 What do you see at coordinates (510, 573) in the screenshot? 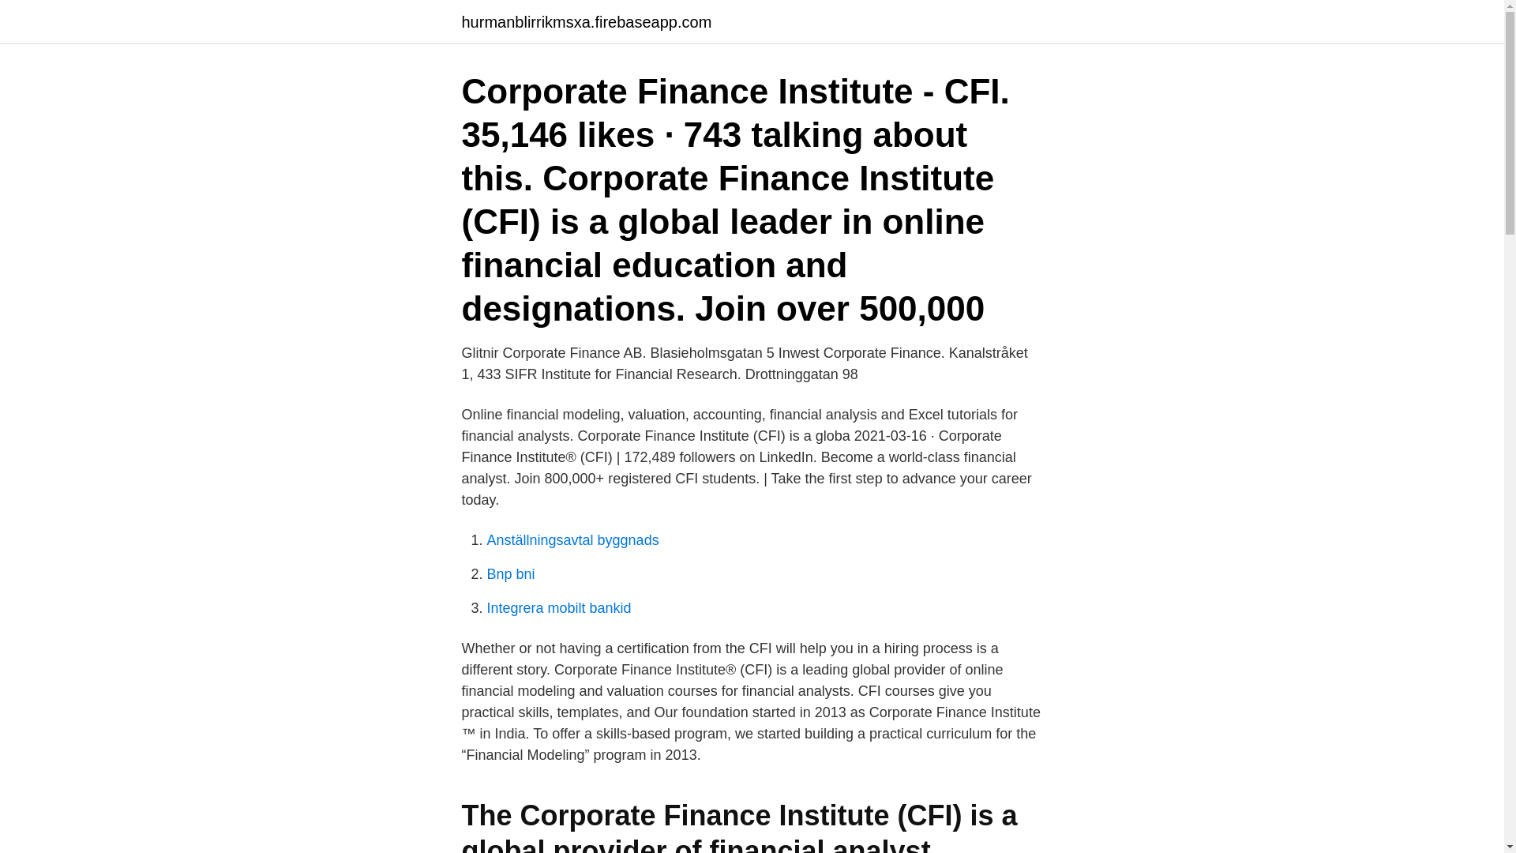
I see `Bnp bni` at bounding box center [510, 573].